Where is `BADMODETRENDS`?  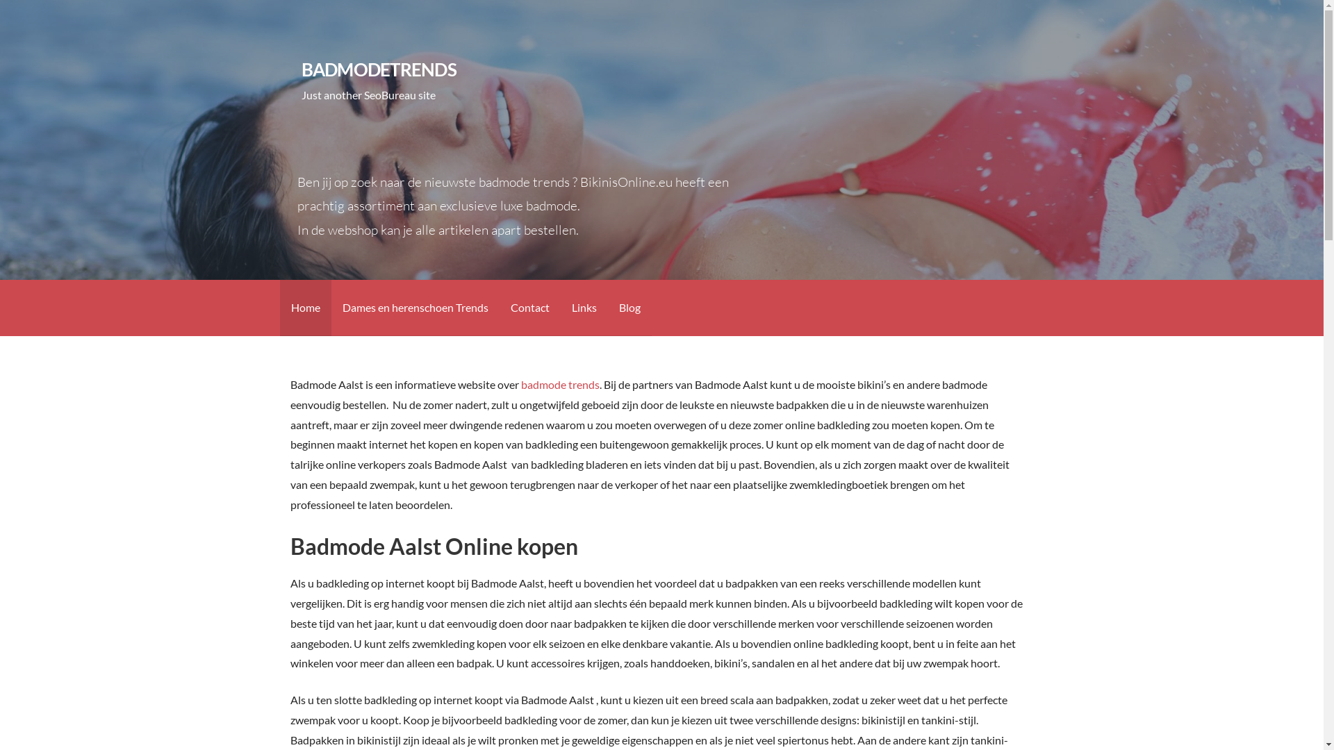
BADMODETRENDS is located at coordinates (379, 69).